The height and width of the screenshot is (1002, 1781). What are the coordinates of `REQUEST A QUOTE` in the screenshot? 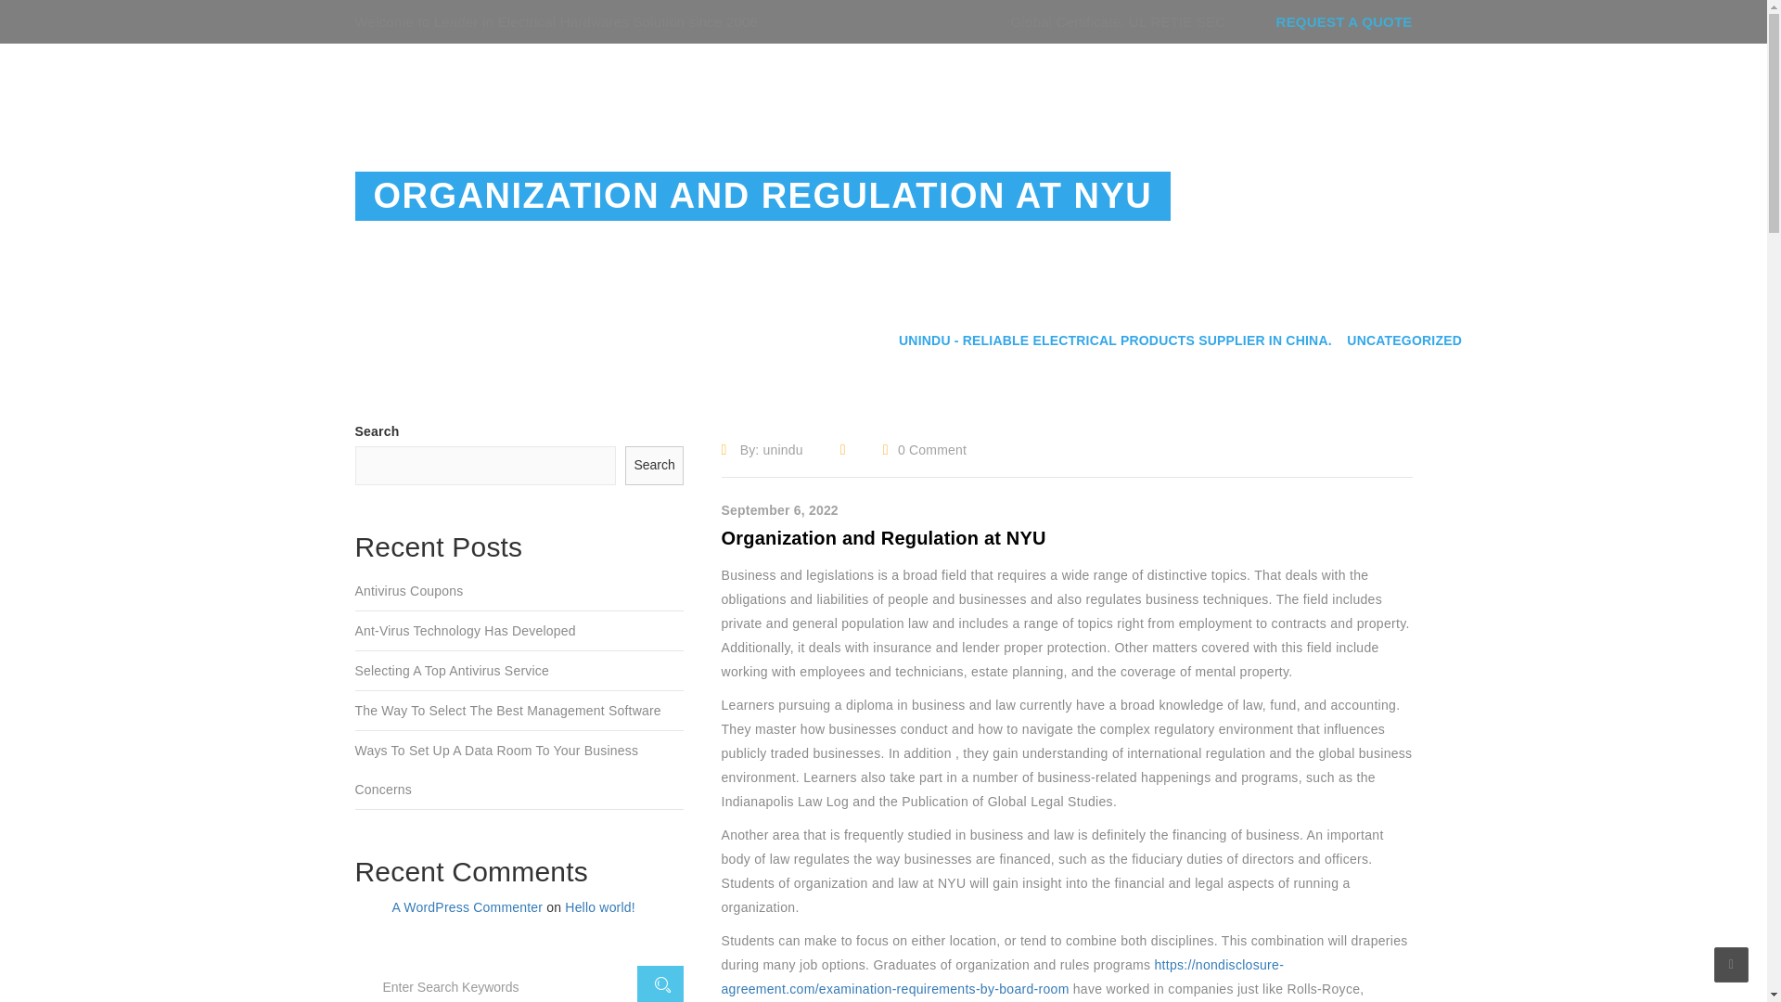 It's located at (1344, 22).